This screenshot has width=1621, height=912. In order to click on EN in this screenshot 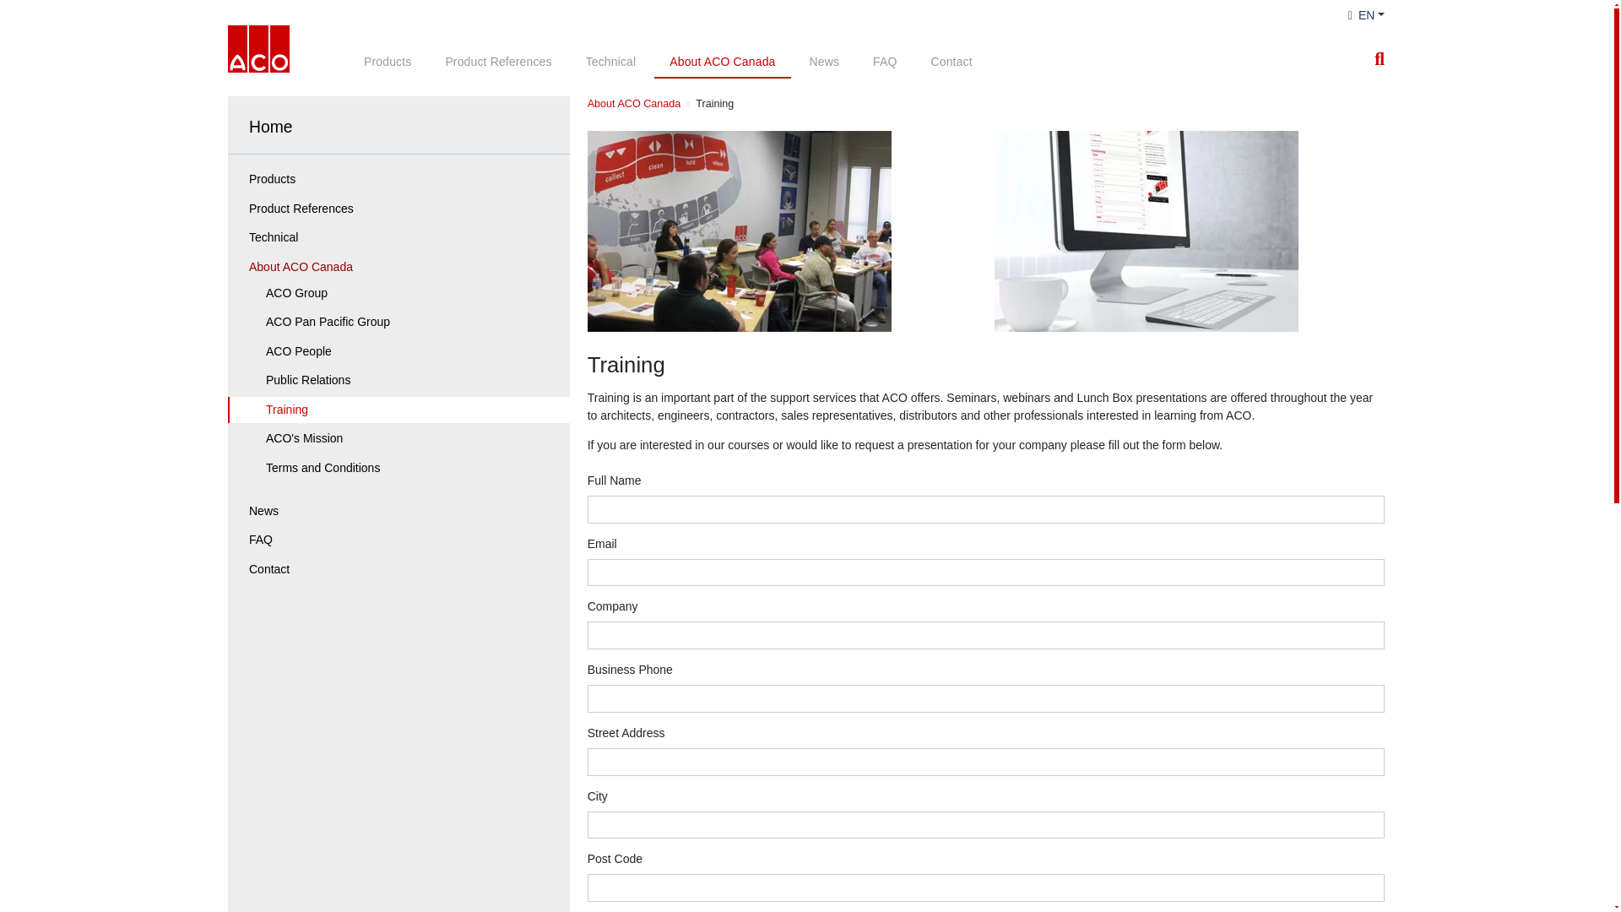, I will do `click(1366, 15)`.